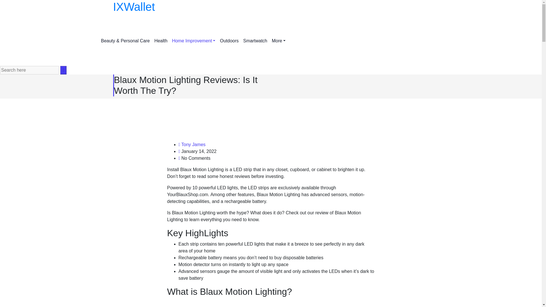  Describe the element at coordinates (255, 41) in the screenshot. I see `Smartwatch` at that location.